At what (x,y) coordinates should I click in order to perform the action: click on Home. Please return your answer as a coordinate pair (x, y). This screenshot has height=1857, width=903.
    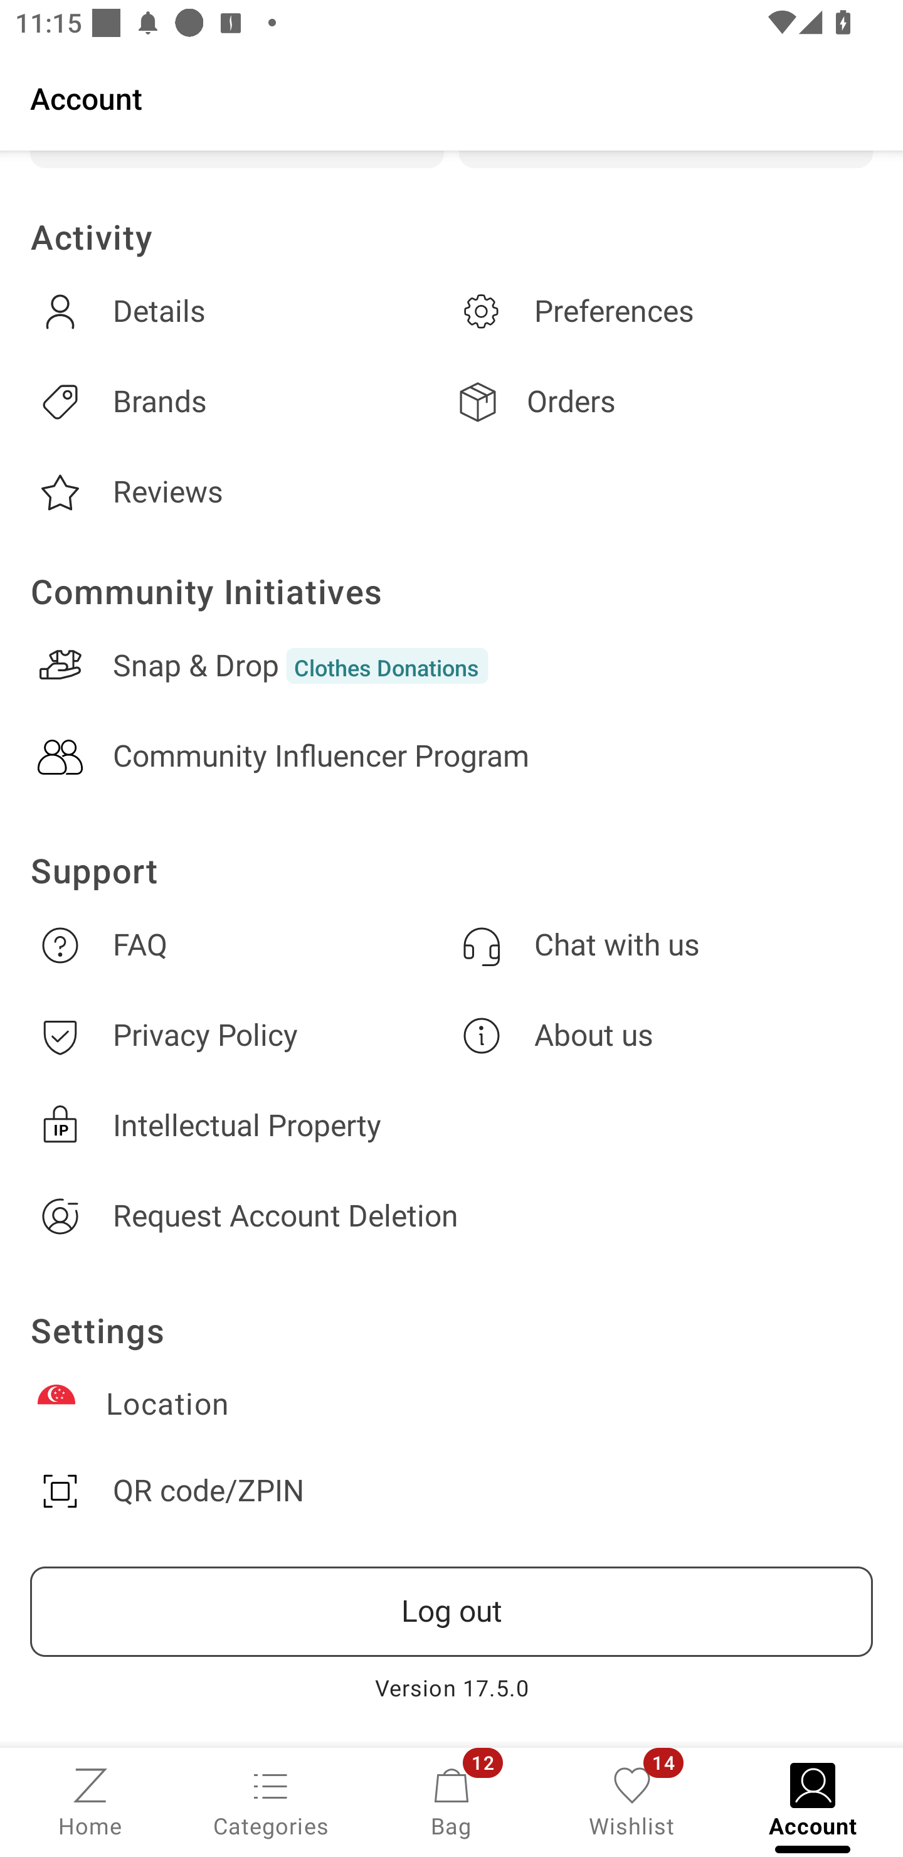
    Looking at the image, I should click on (90, 1801).